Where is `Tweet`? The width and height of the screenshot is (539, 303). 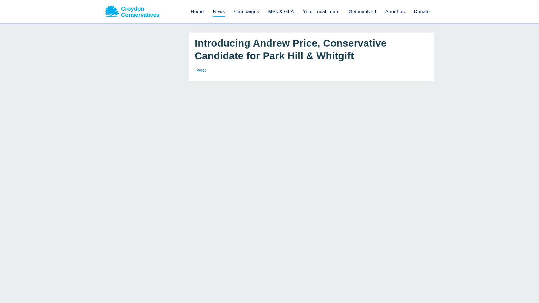
Tweet is located at coordinates (362, 12).